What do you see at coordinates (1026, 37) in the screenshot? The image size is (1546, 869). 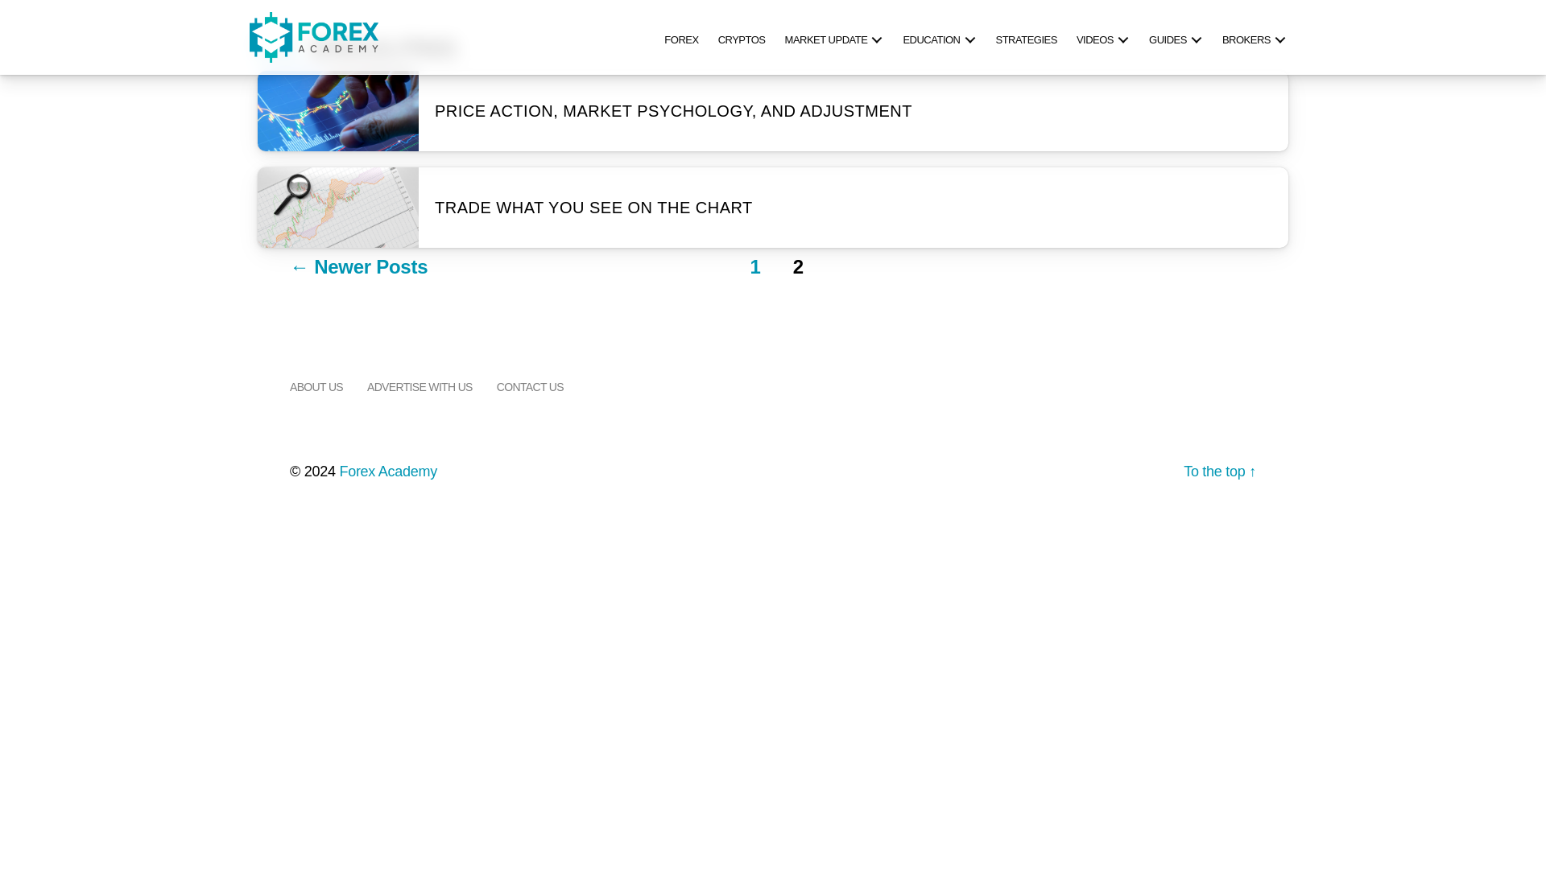 I see `STRATEGIES` at bounding box center [1026, 37].